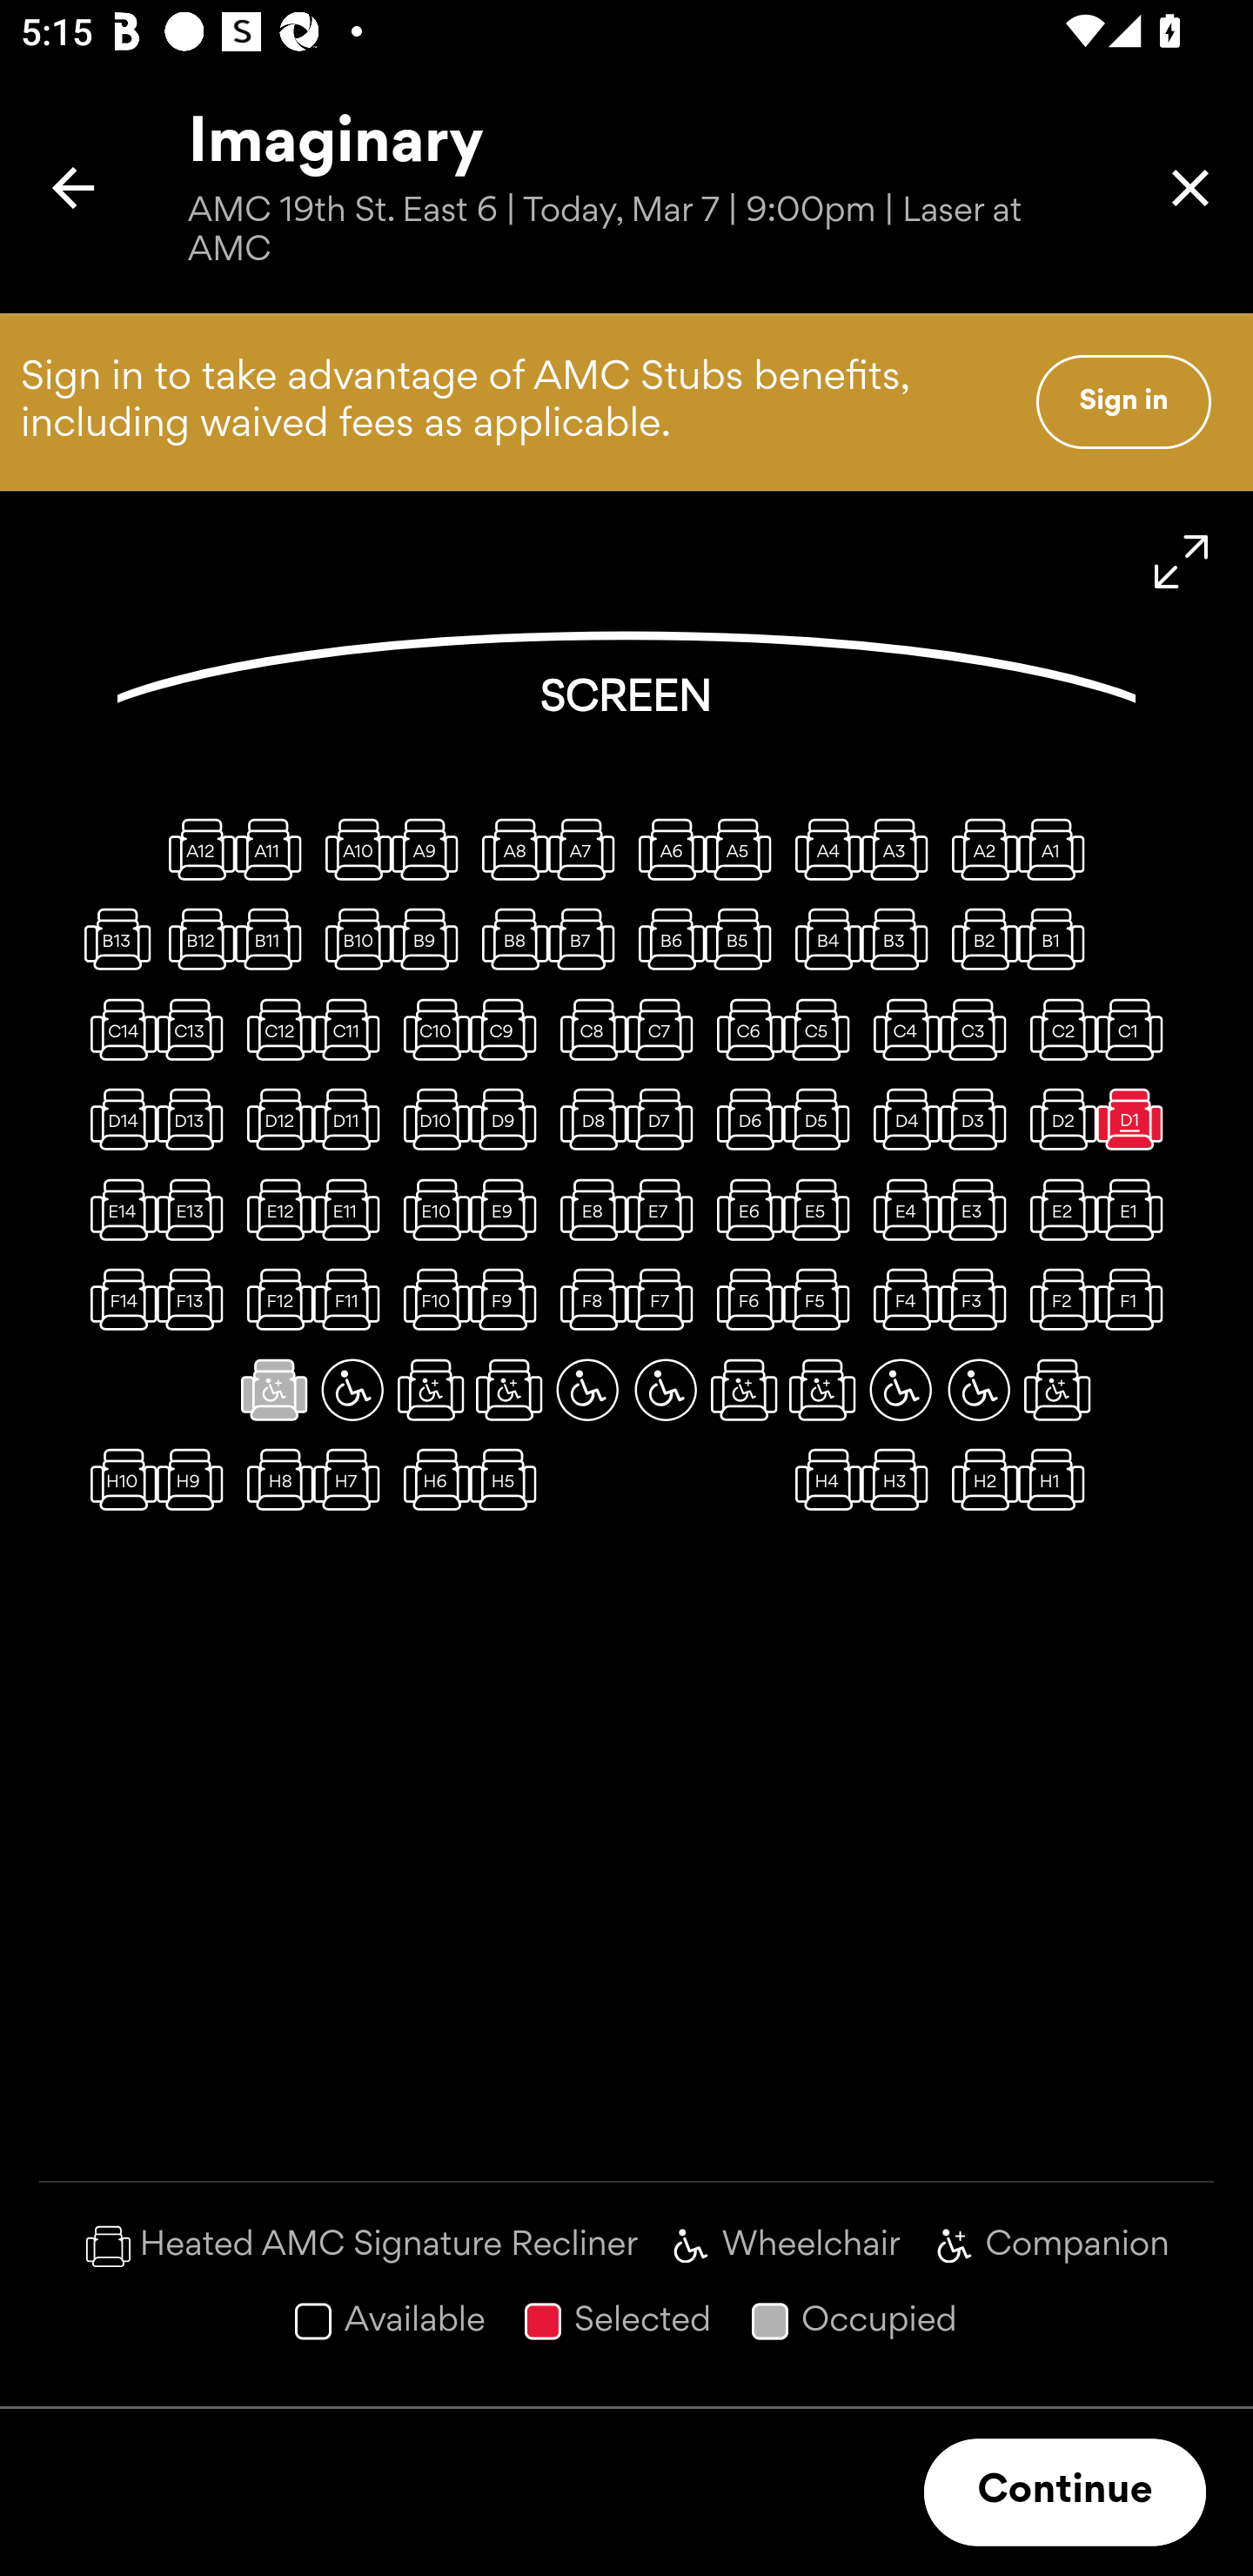 The image size is (1253, 2576). What do you see at coordinates (509, 1119) in the screenshot?
I see `D9, Regular seat, available` at bounding box center [509, 1119].